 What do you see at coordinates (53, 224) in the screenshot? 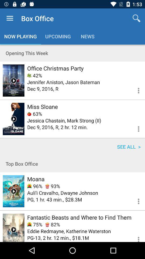
I see `click 82%` at bounding box center [53, 224].